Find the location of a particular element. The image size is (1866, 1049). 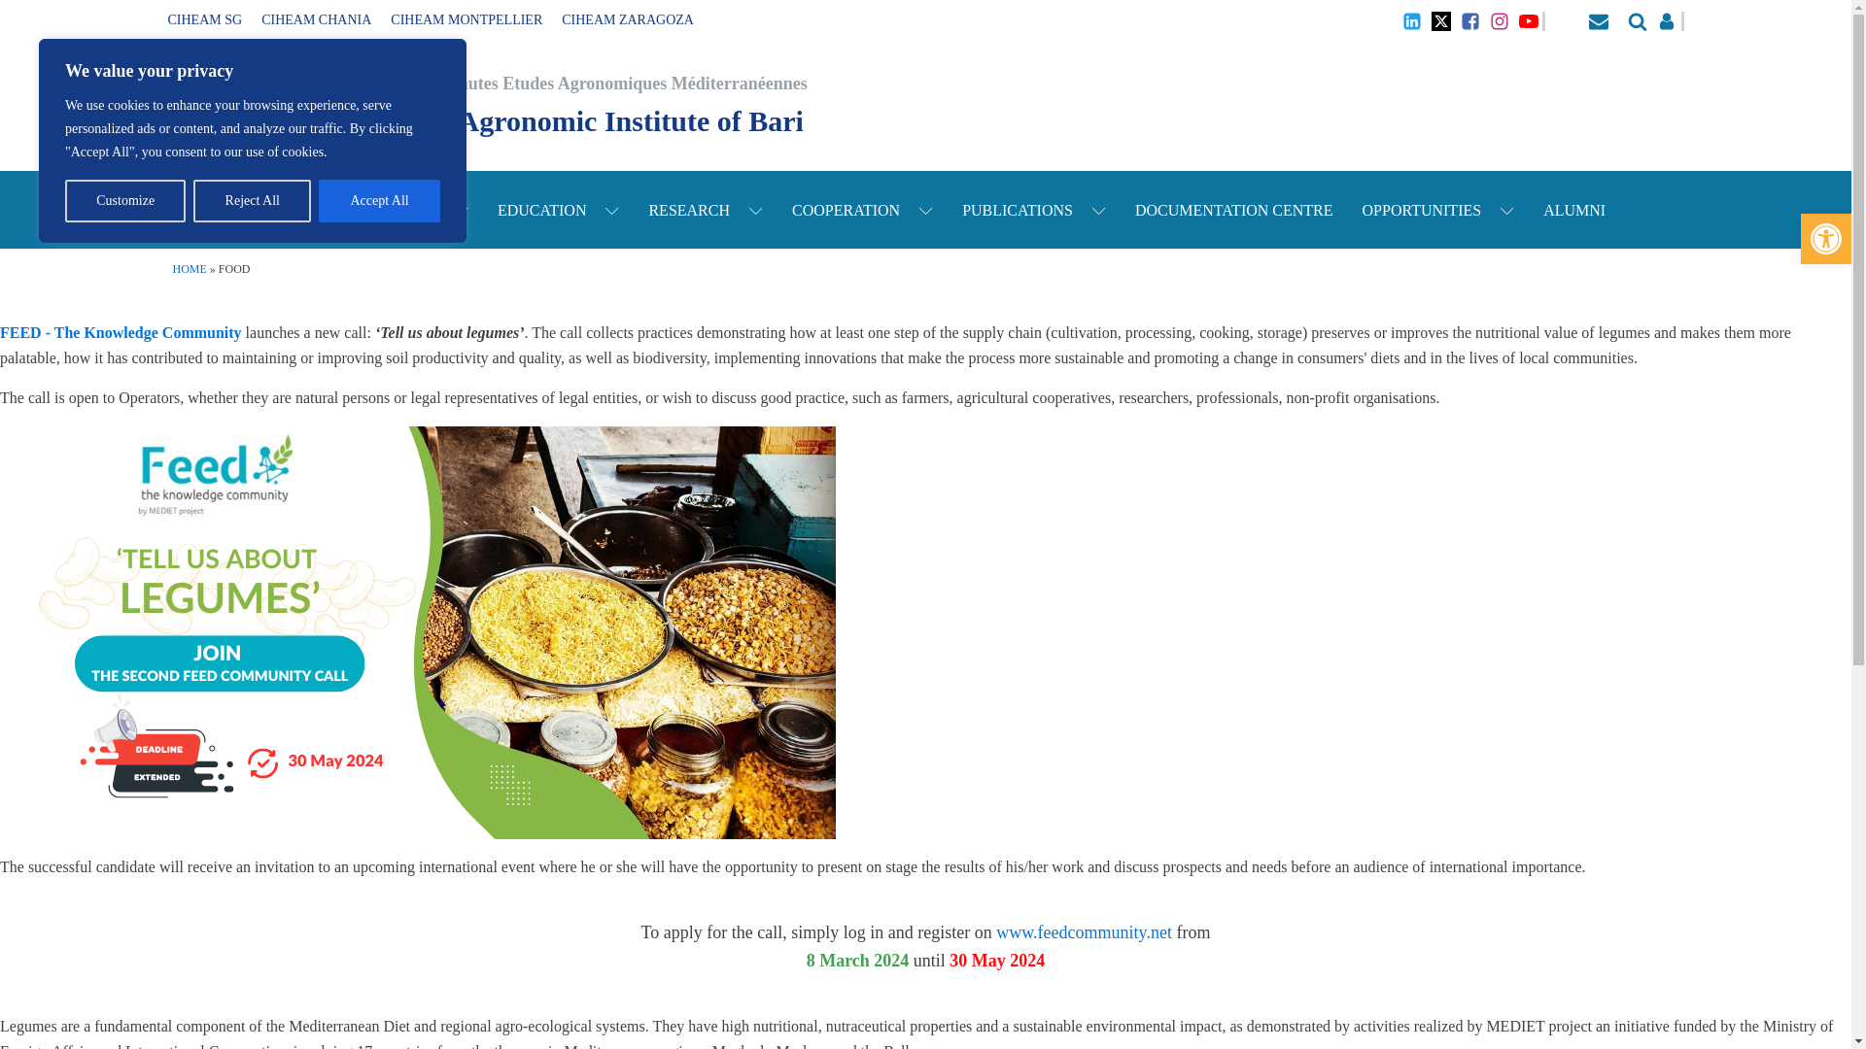

CIHEAM MONTPELLIER is located at coordinates (466, 20).